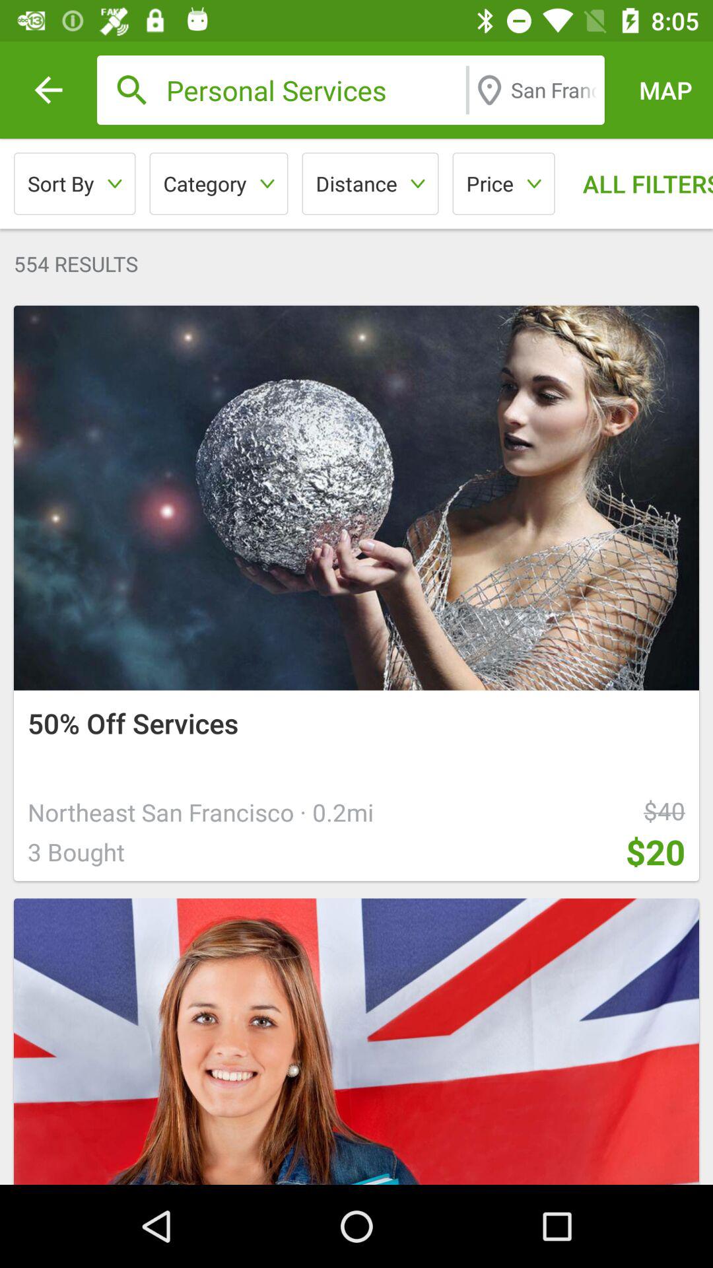  What do you see at coordinates (503, 184) in the screenshot?
I see `tap icon to the right of distance item` at bounding box center [503, 184].